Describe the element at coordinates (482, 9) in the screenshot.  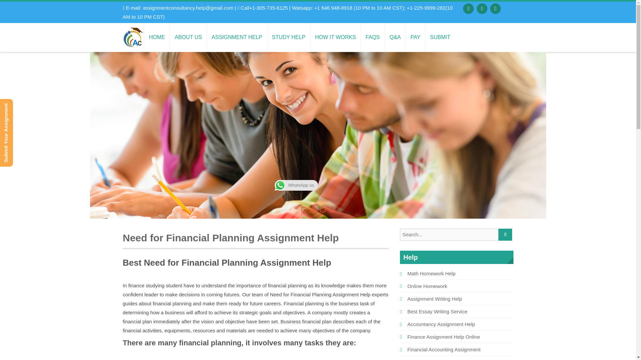
I see `Twitter` at that location.